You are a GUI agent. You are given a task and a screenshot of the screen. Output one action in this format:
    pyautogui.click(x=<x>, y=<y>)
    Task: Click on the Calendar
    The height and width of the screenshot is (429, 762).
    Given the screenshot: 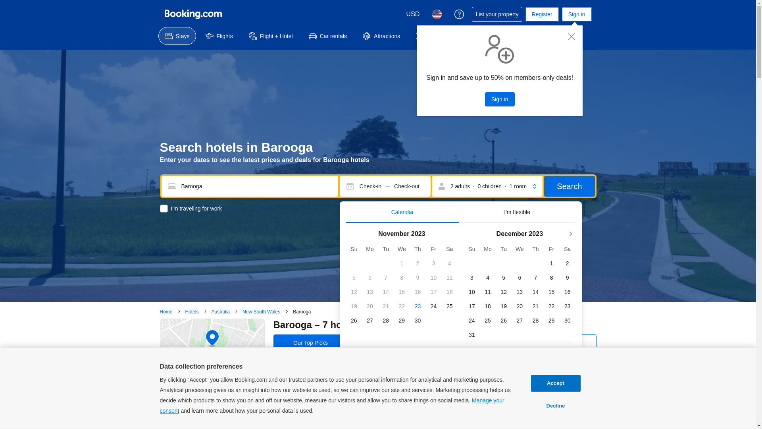 What is the action you would take?
    pyautogui.click(x=402, y=212)
    